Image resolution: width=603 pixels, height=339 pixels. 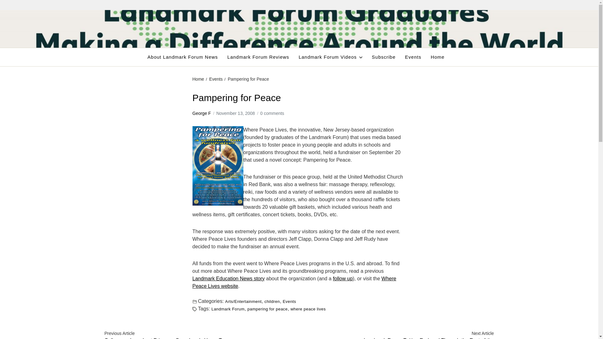 What do you see at coordinates (228, 278) in the screenshot?
I see `Landmark Education News story` at bounding box center [228, 278].